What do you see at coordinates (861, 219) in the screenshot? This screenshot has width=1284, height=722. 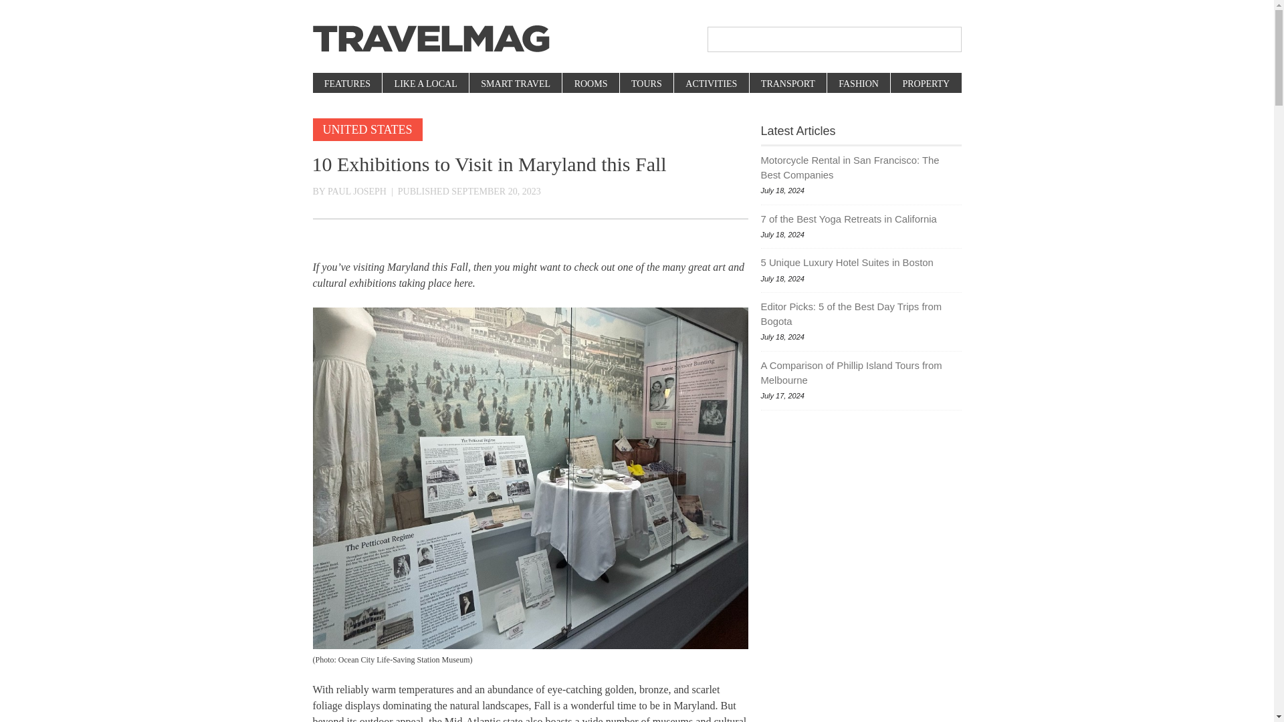 I see `7 of the Best Yoga Retreats in California` at bounding box center [861, 219].